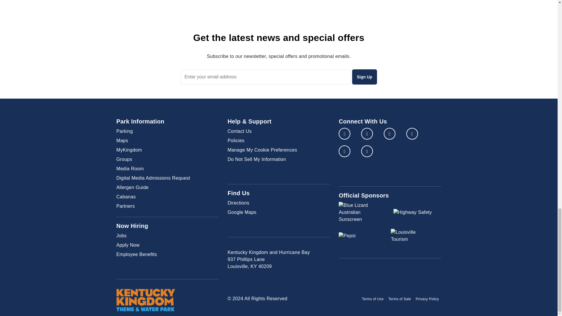 This screenshot has height=316, width=562. I want to click on Privacy Policy, so click(427, 299).